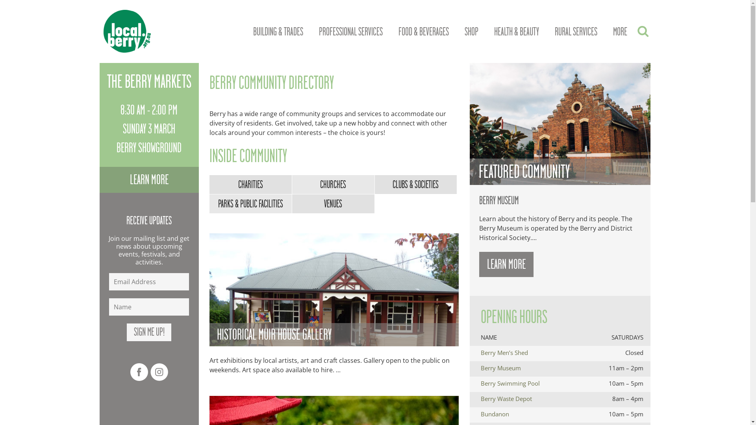 The width and height of the screenshot is (756, 425). Describe the element at coordinates (351, 32) in the screenshot. I see `PROFESSIONAL SERVICES` at that location.